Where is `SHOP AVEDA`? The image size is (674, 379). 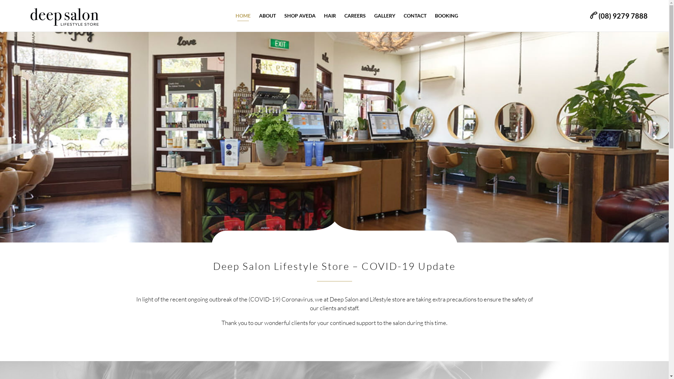
SHOP AVEDA is located at coordinates (300, 16).